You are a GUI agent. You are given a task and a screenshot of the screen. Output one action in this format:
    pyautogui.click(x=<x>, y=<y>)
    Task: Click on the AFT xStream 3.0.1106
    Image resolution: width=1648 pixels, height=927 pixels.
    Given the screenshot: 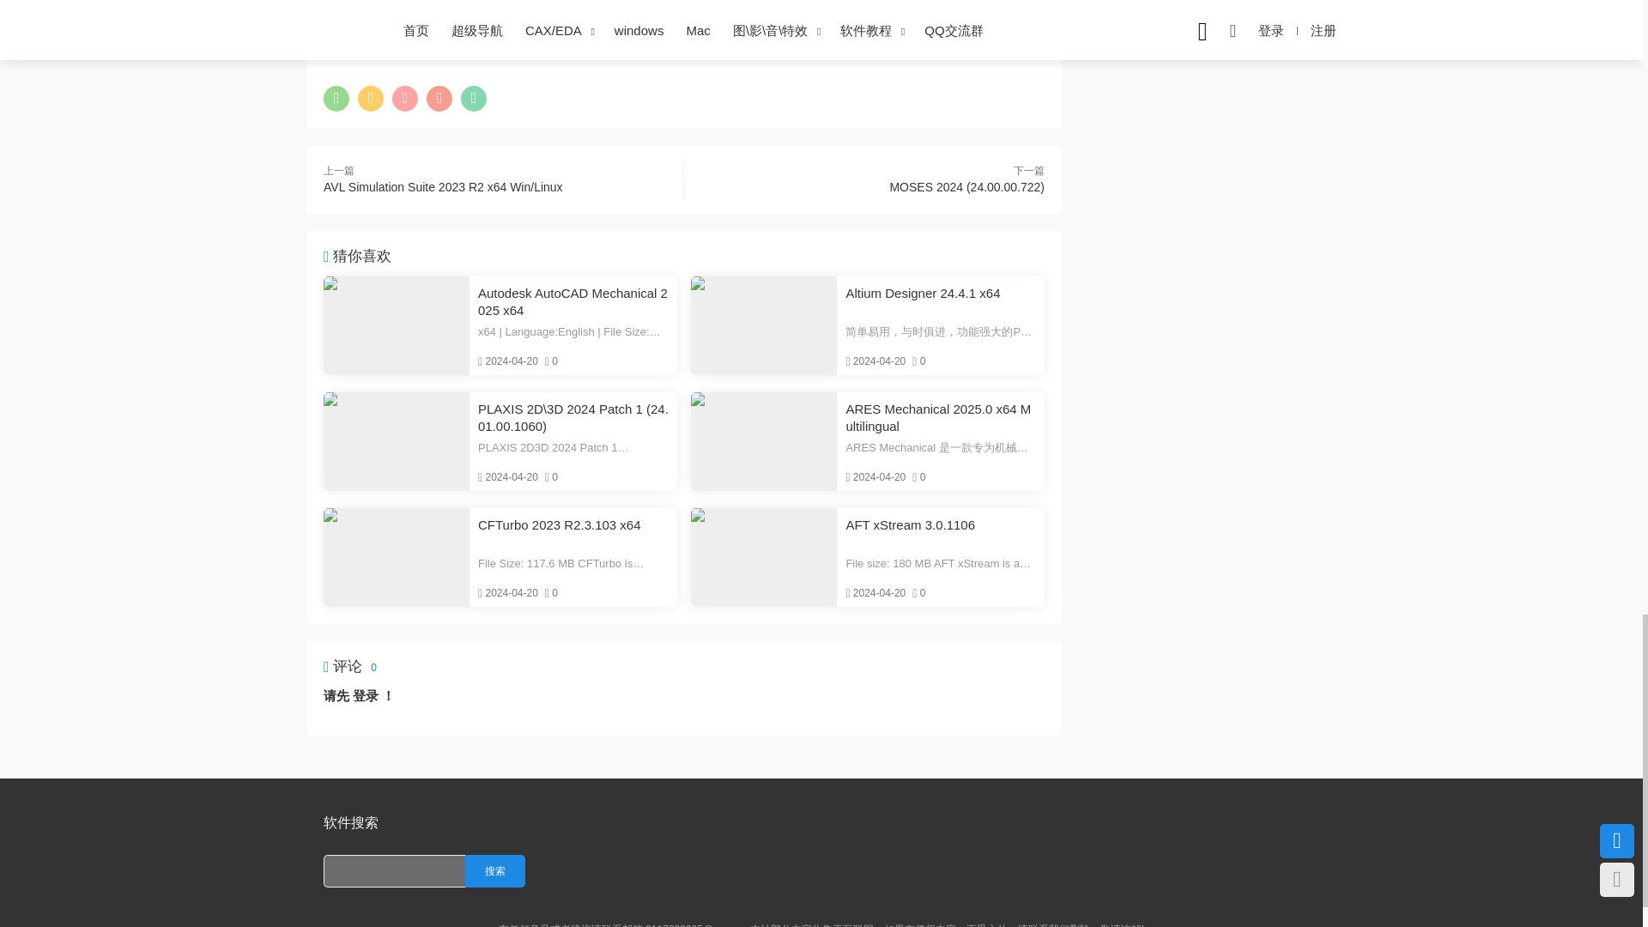 What is the action you would take?
    pyautogui.click(x=764, y=557)
    